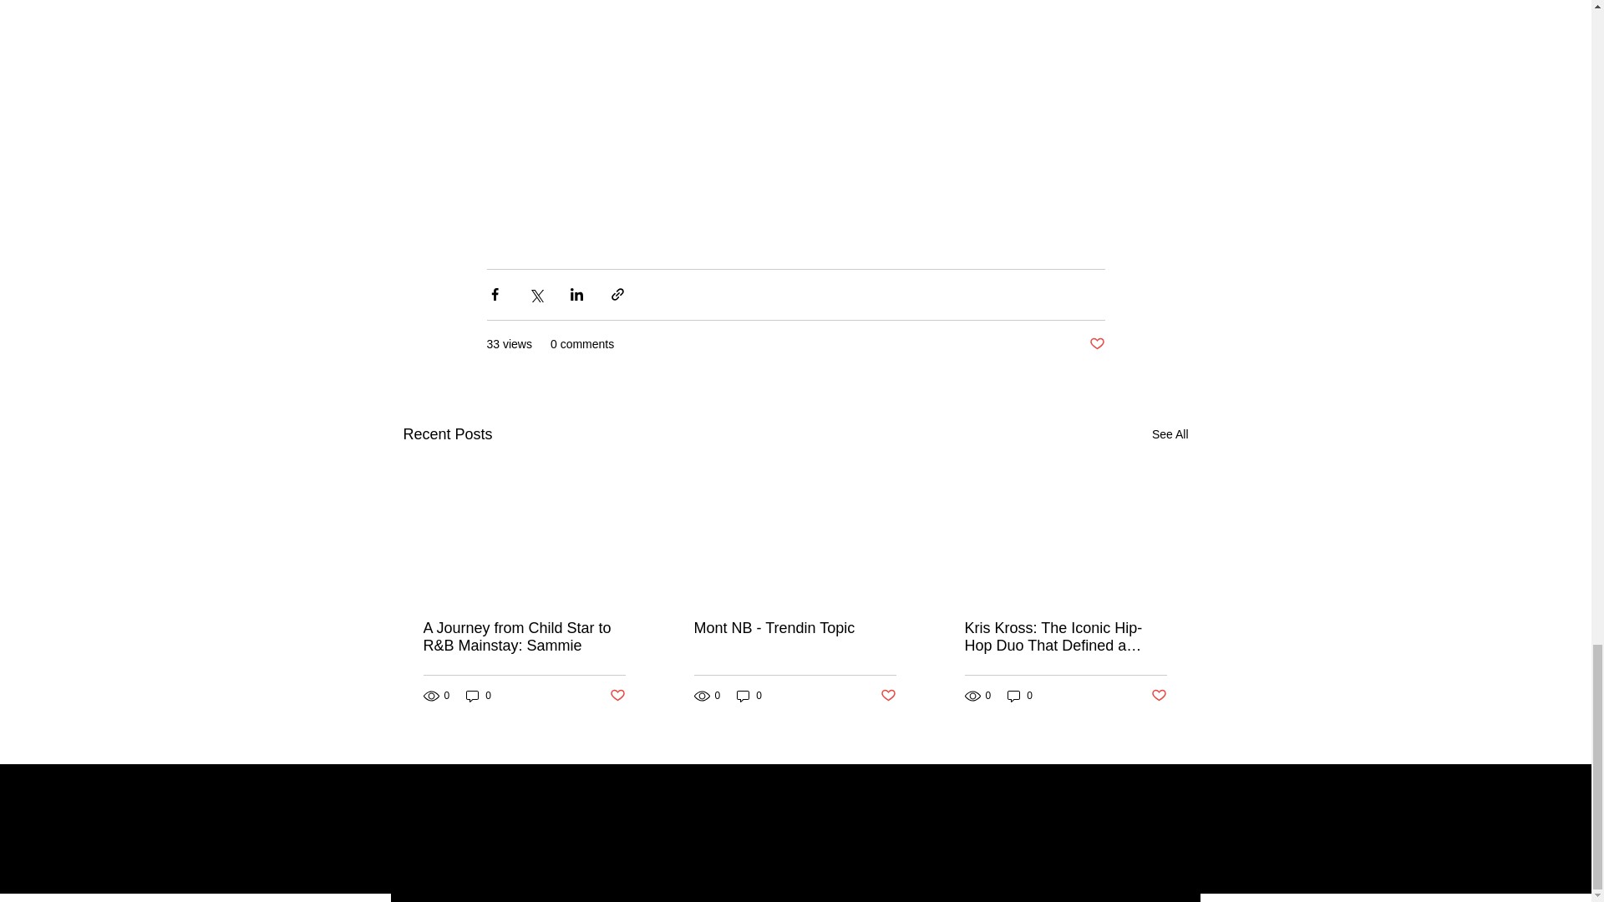  What do you see at coordinates (617, 695) in the screenshot?
I see `Post not marked as liked` at bounding box center [617, 695].